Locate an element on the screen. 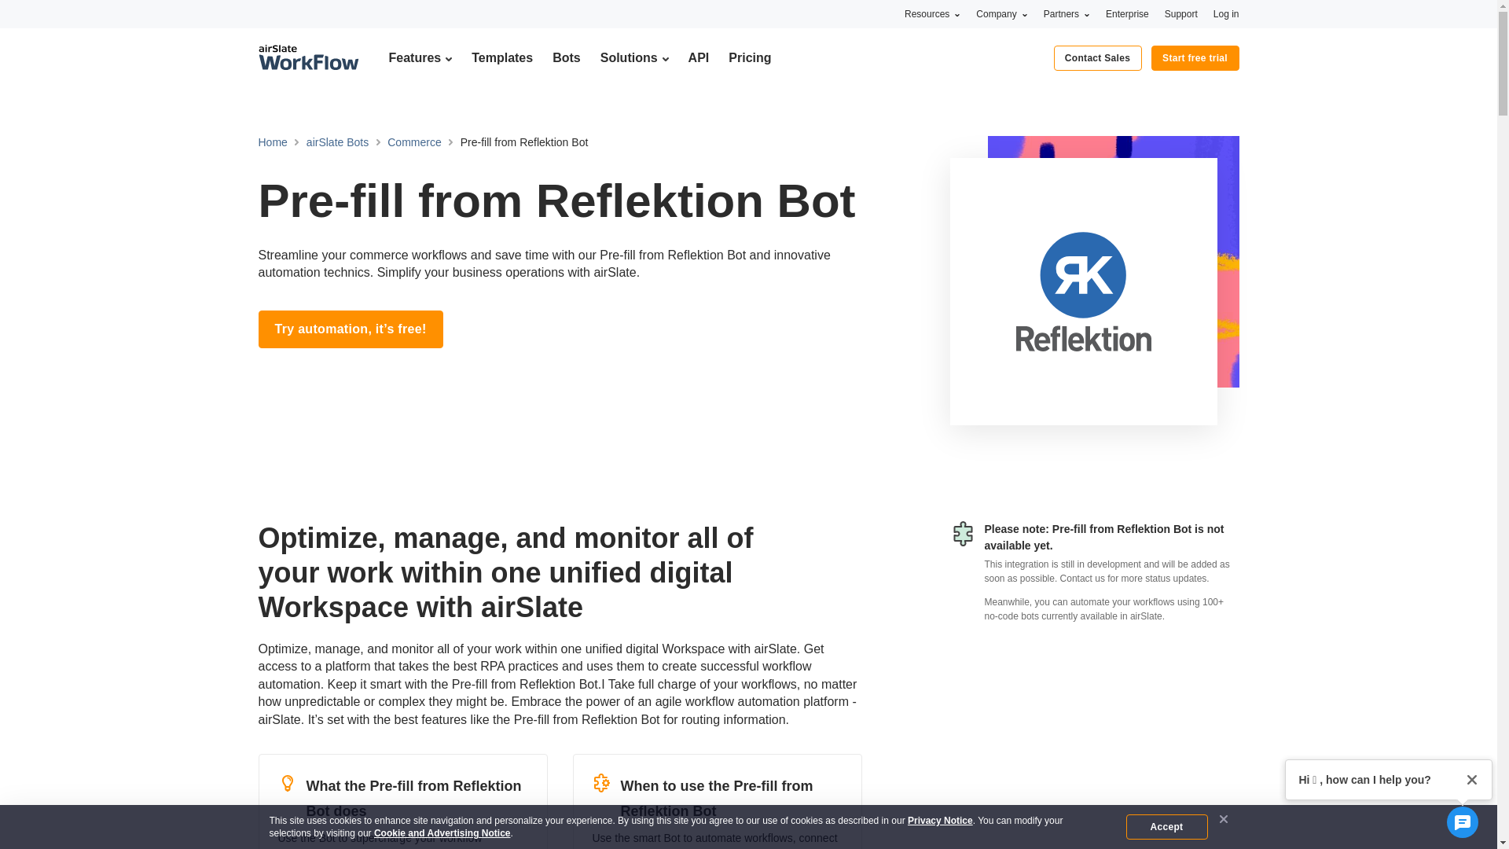 The height and width of the screenshot is (849, 1509). Partners is located at coordinates (1067, 13).